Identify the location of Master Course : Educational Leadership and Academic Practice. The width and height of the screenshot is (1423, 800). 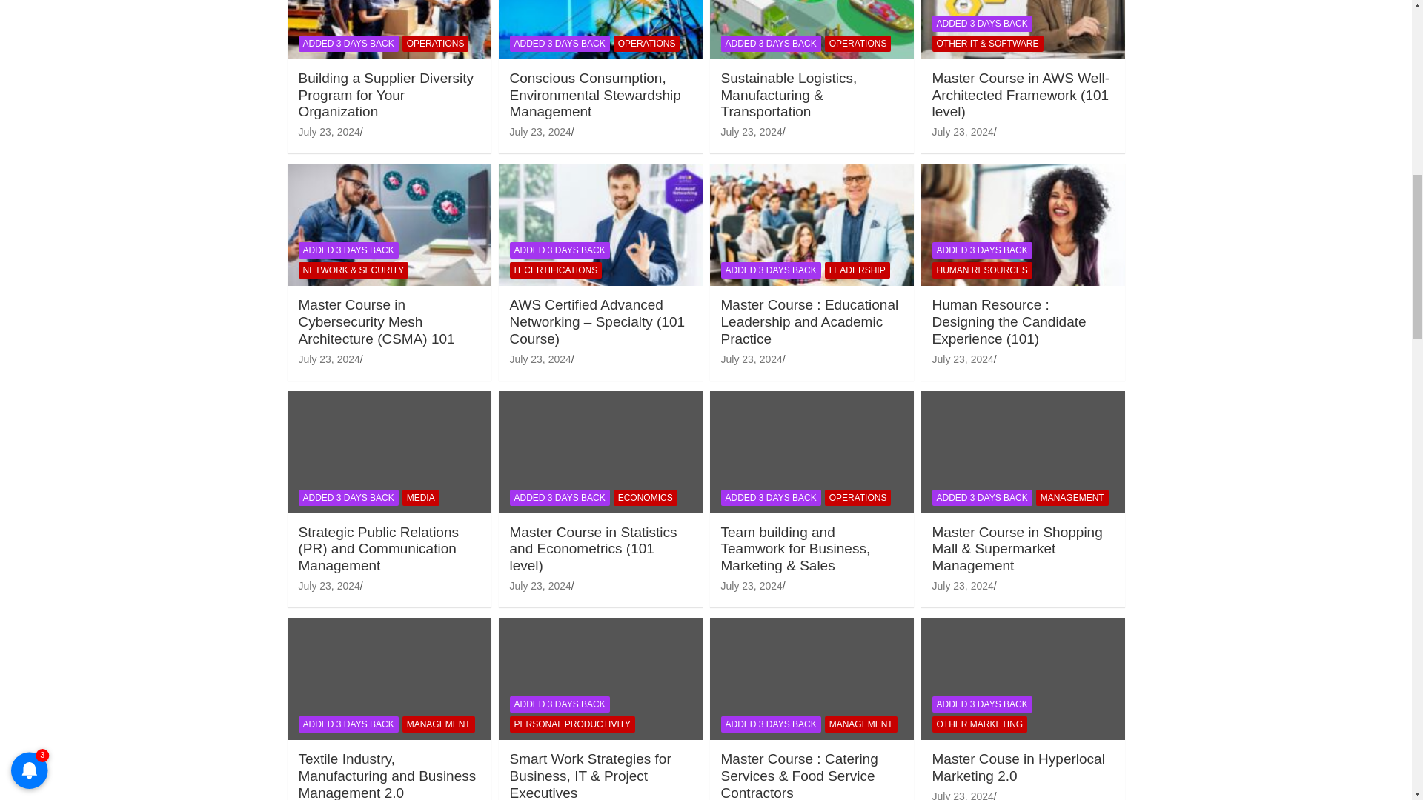
(750, 359).